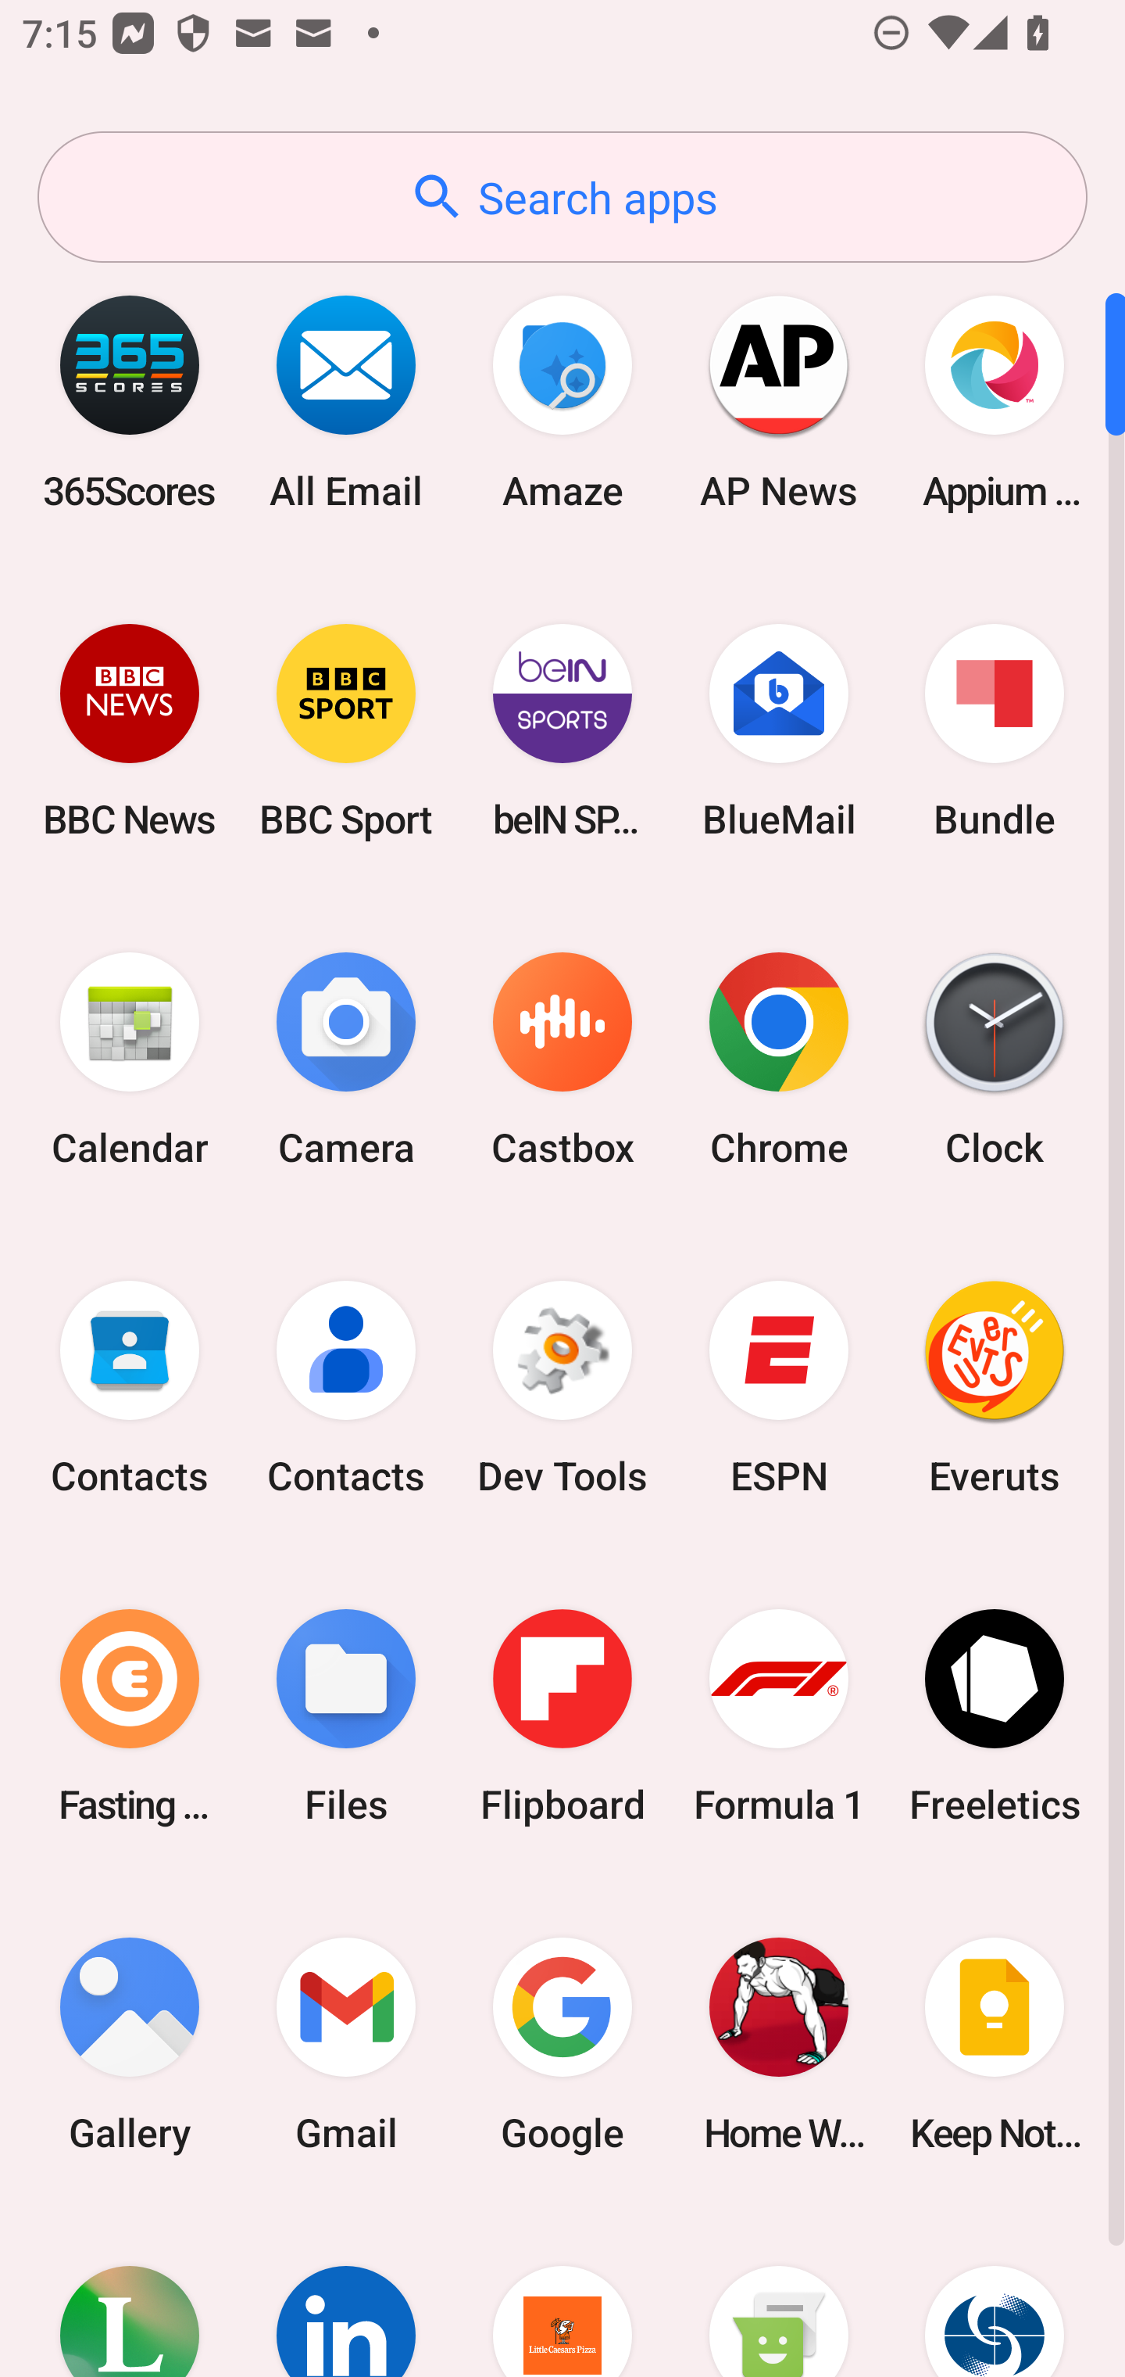 This screenshot has height=2377, width=1125. I want to click on AP News, so click(778, 402).